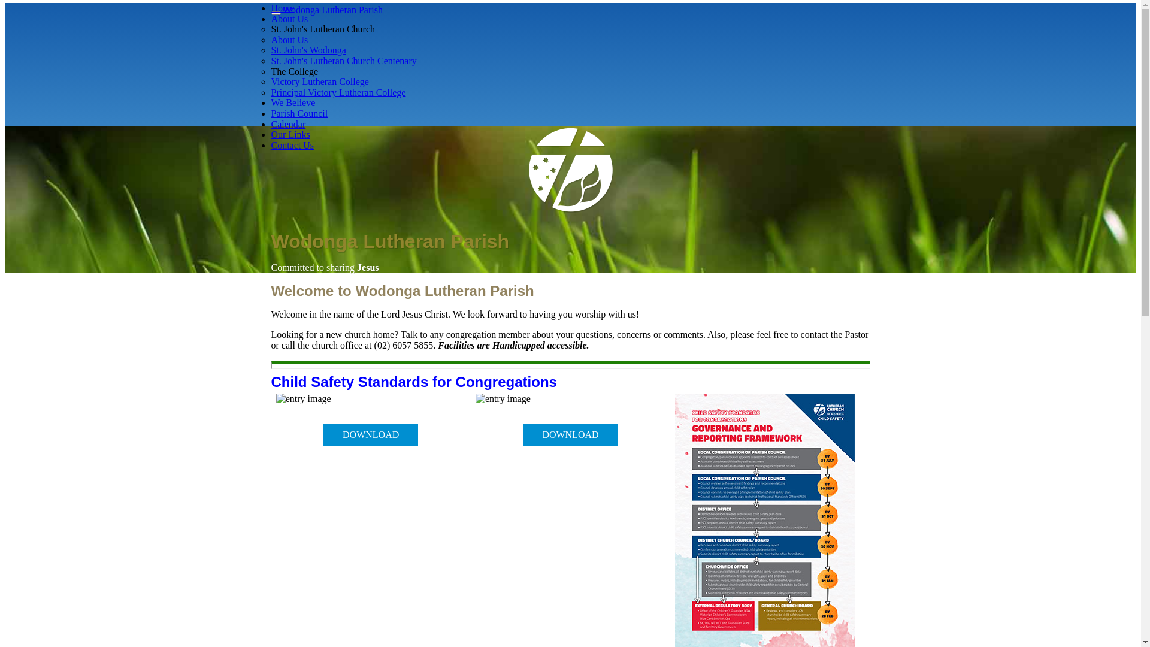 The width and height of the screenshot is (1150, 647). I want to click on About Us, so click(289, 19).